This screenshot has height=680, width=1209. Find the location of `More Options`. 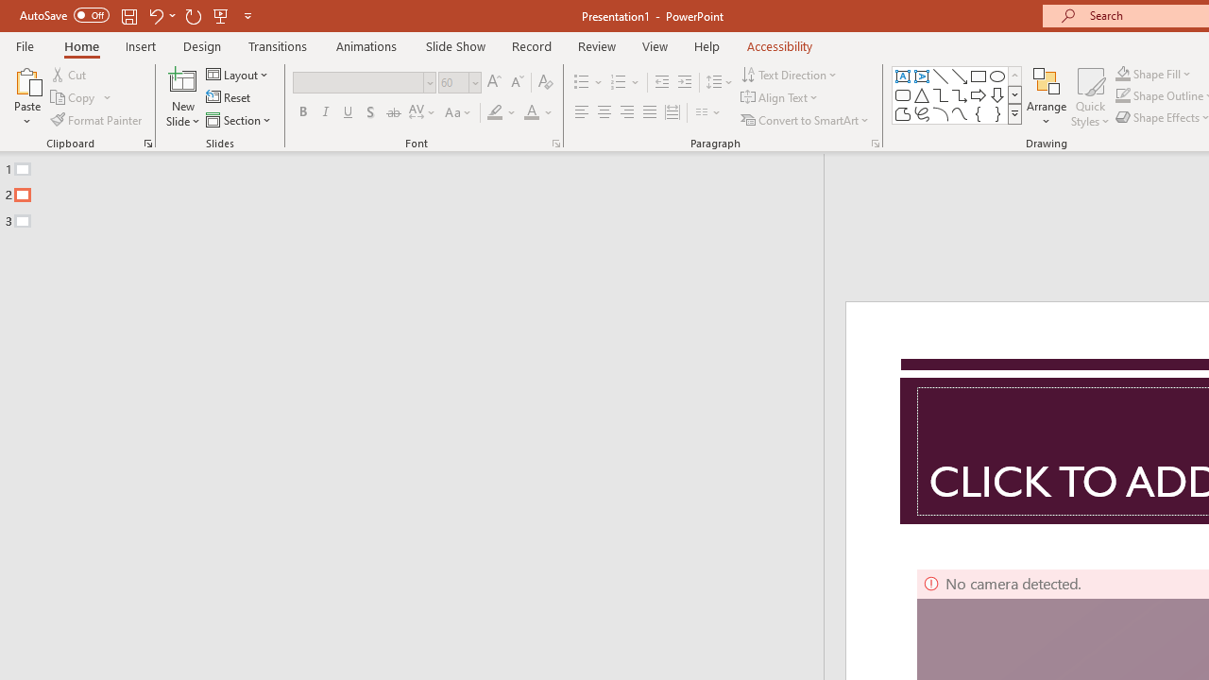

More Options is located at coordinates (1164, 74).